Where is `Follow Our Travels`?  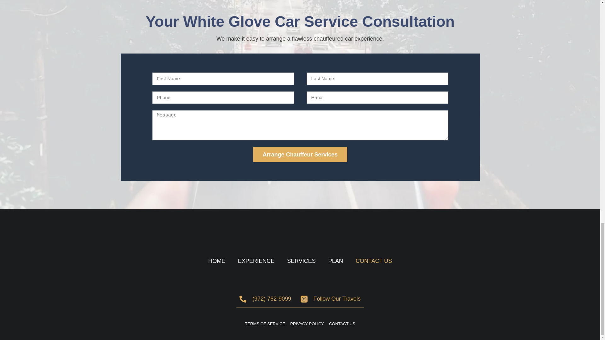
Follow Our Travels is located at coordinates (331, 299).